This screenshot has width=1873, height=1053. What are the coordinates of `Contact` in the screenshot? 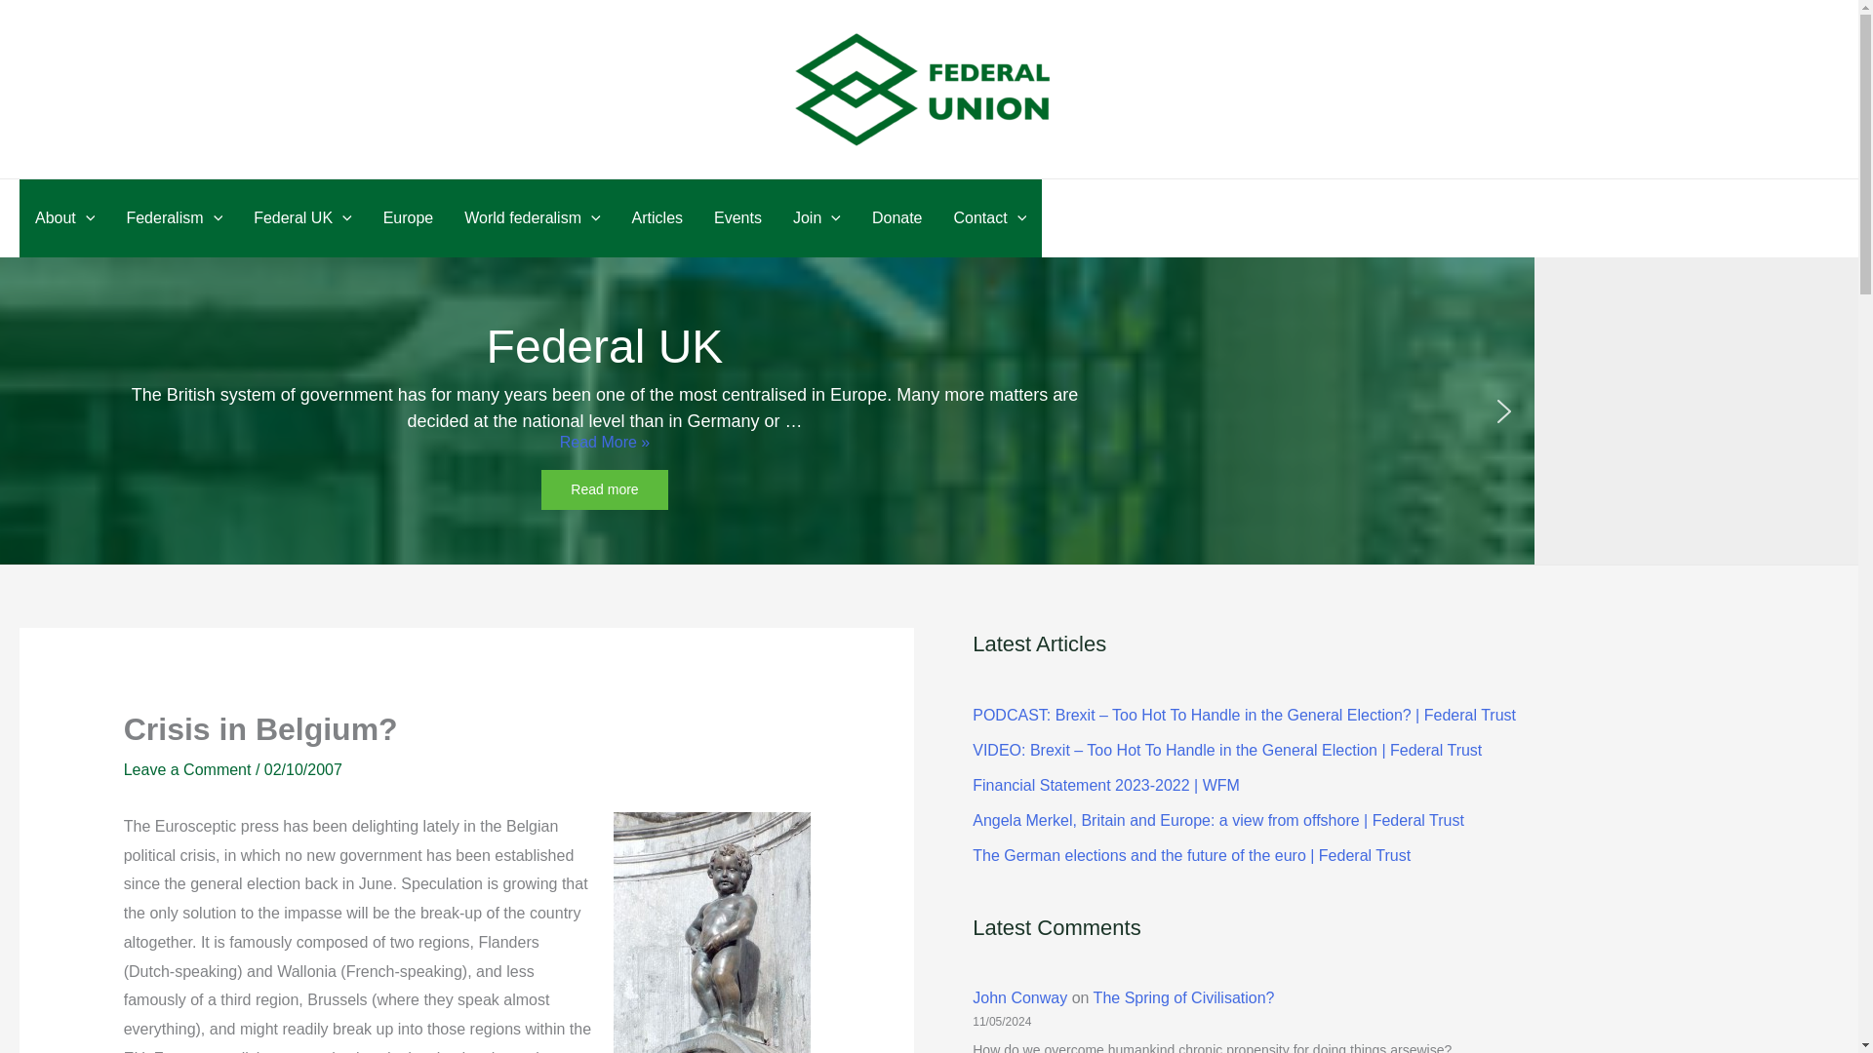 It's located at (990, 217).